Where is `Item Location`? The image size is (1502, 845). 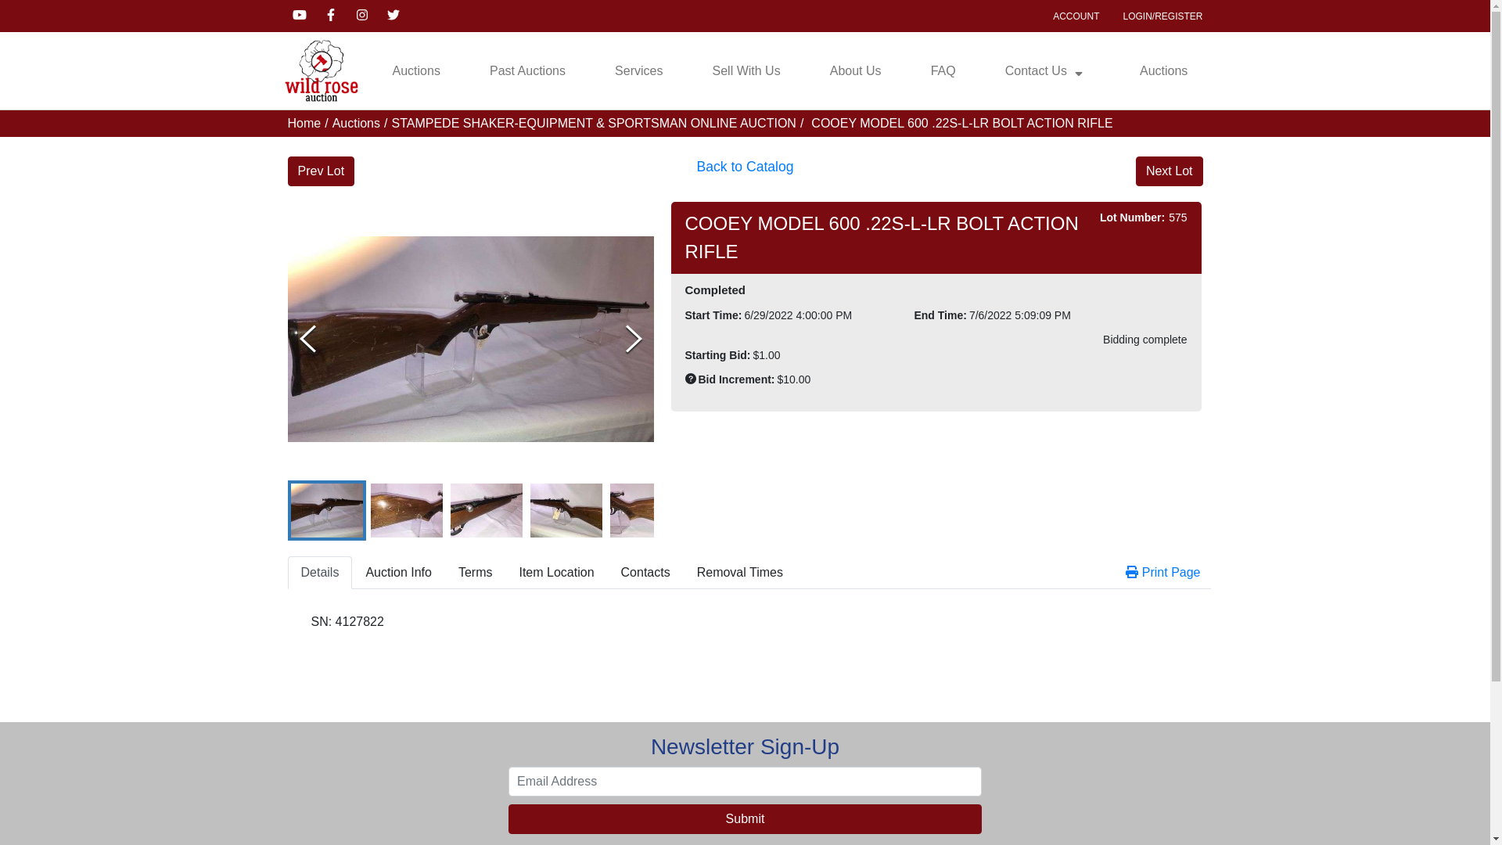 Item Location is located at coordinates (556, 573).